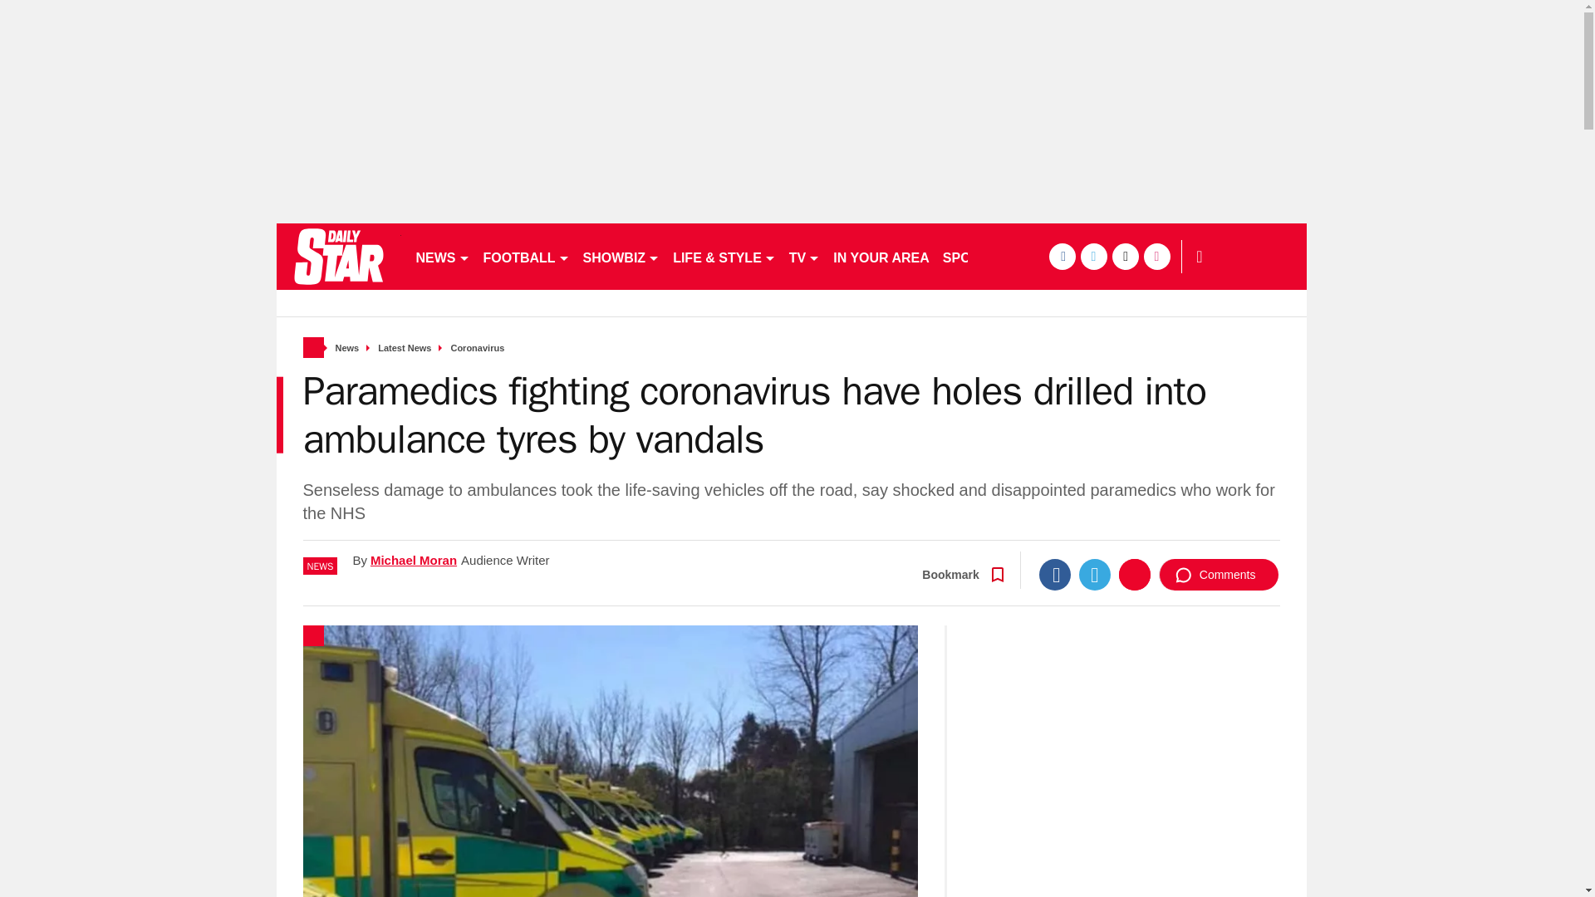 Image resolution: width=1595 pixels, height=897 pixels. What do you see at coordinates (621, 256) in the screenshot?
I see `SHOWBIZ` at bounding box center [621, 256].